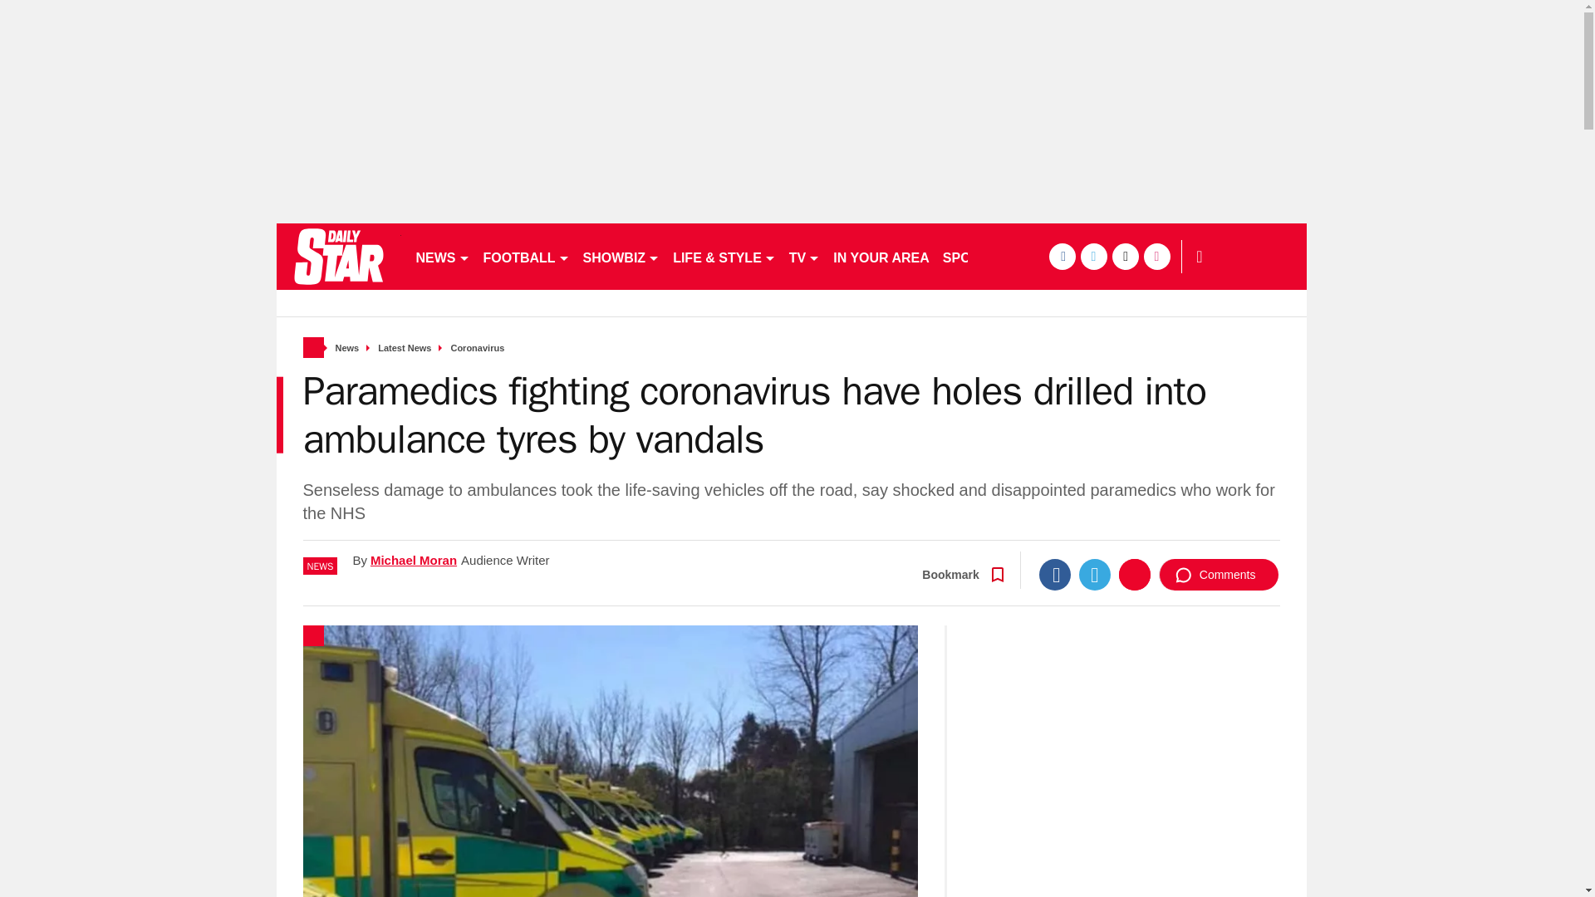 Image resolution: width=1595 pixels, height=897 pixels. What do you see at coordinates (621, 256) in the screenshot?
I see `SHOWBIZ` at bounding box center [621, 256].